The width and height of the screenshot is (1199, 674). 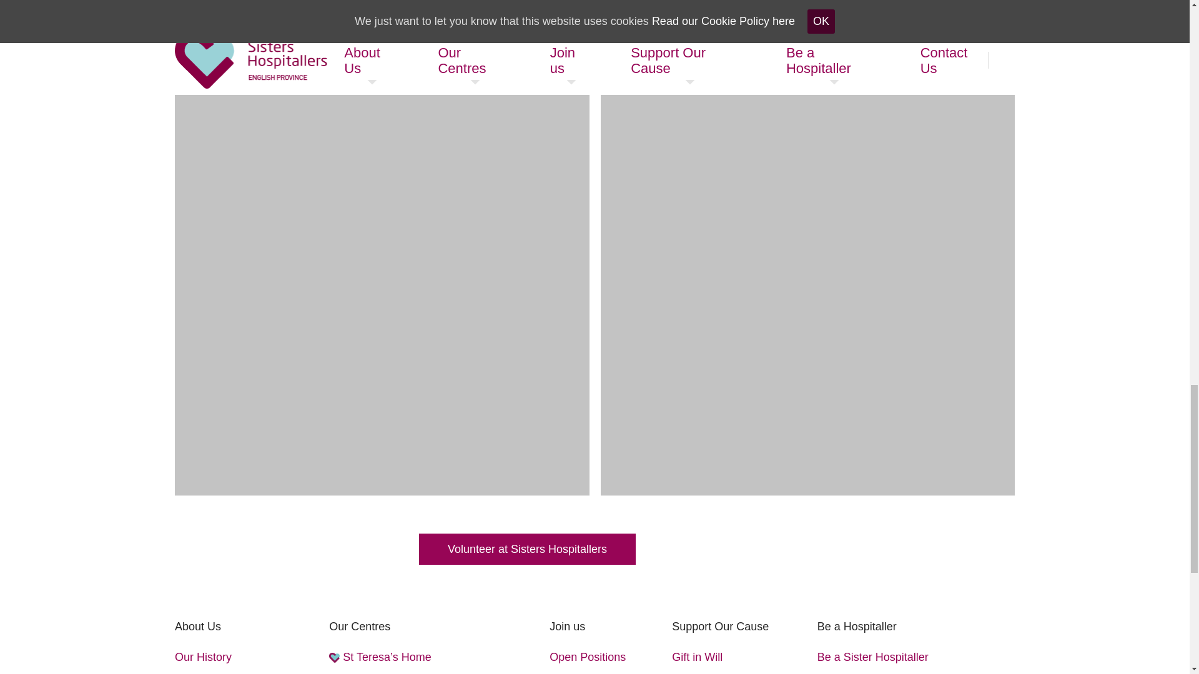 What do you see at coordinates (197, 627) in the screenshot?
I see `About Us` at bounding box center [197, 627].